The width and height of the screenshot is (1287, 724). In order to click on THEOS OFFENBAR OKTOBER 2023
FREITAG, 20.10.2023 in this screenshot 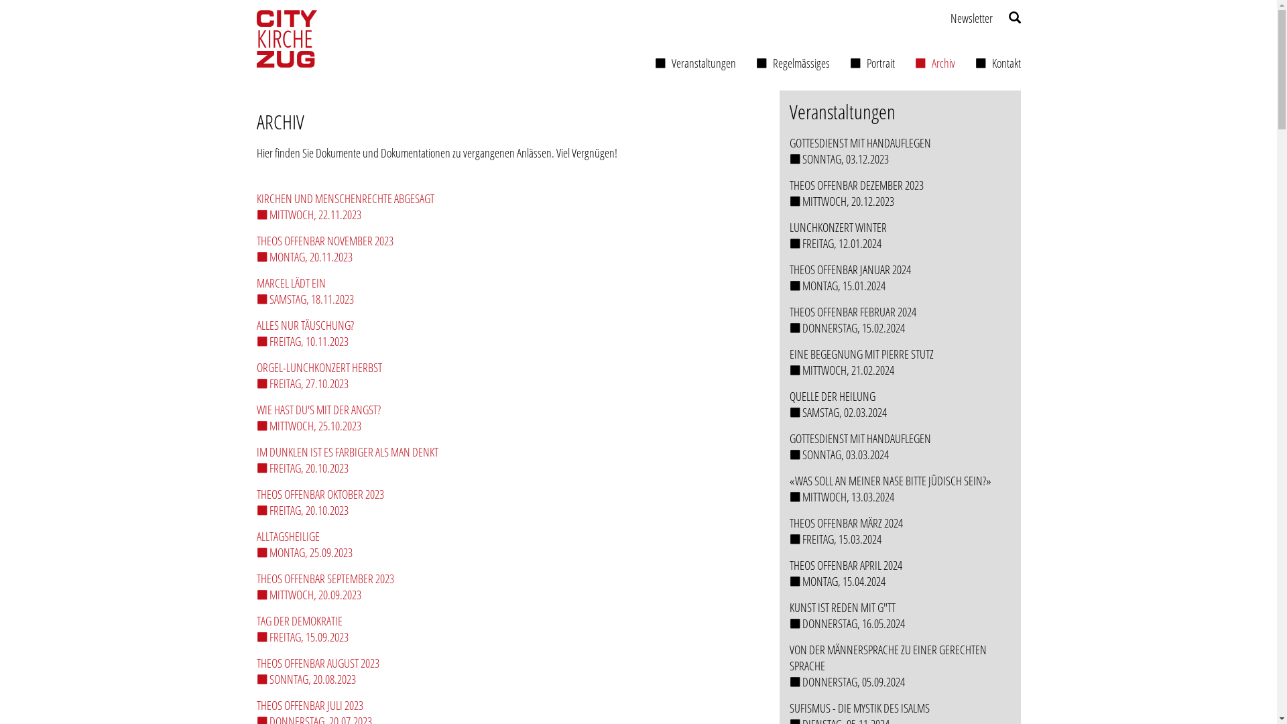, I will do `click(503, 502)`.